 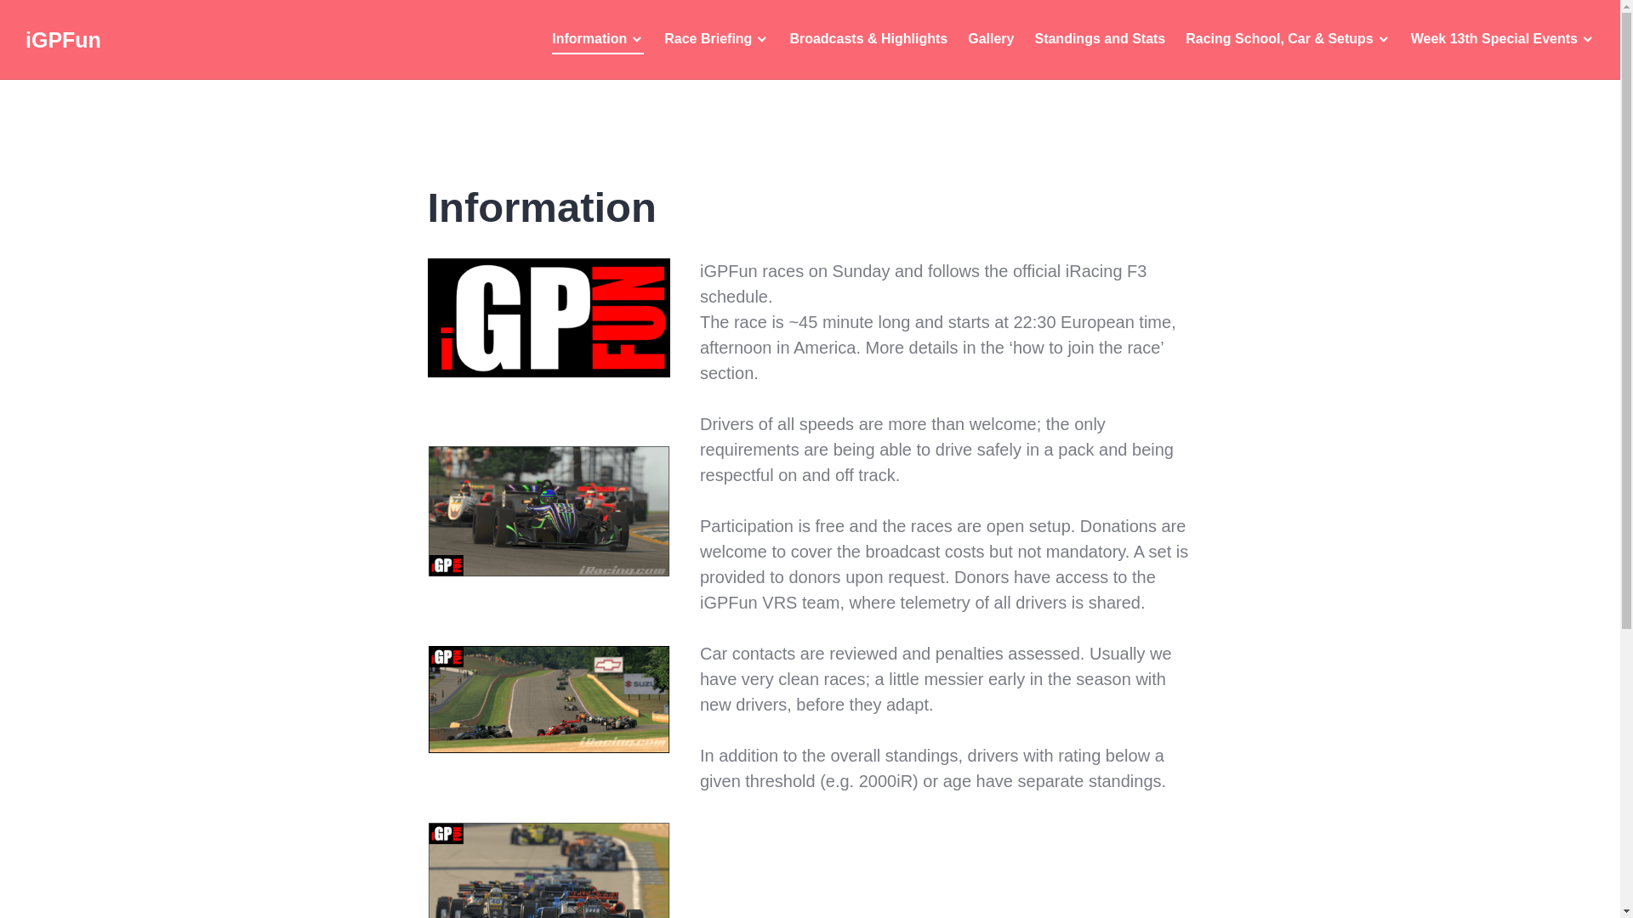 What do you see at coordinates (991, 39) in the screenshot?
I see `Gallery` at bounding box center [991, 39].